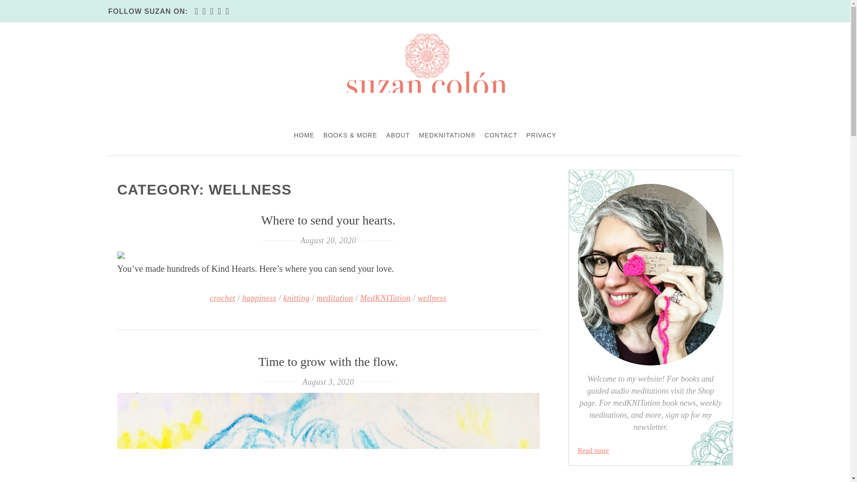 Image resolution: width=857 pixels, height=482 pixels. I want to click on PRIVACY, so click(541, 135).